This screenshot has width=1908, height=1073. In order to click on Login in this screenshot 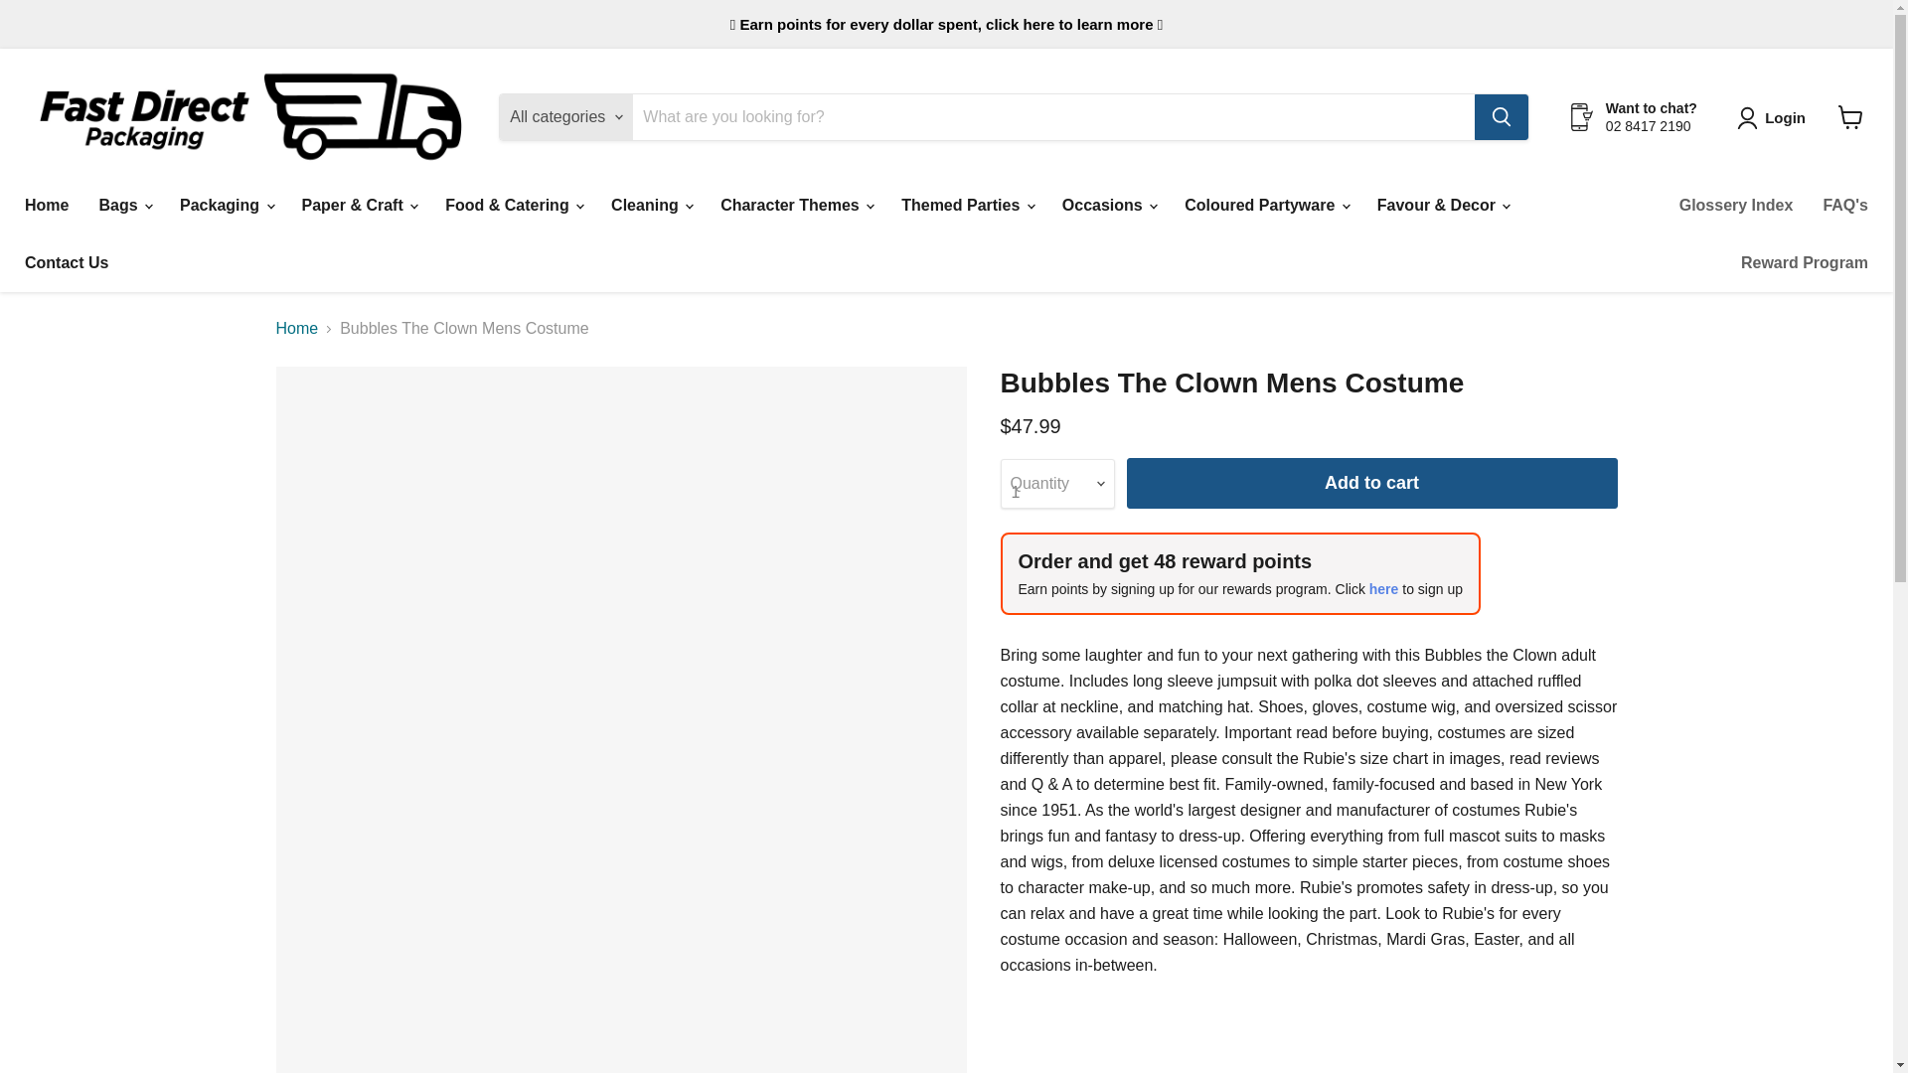, I will do `click(1785, 116)`.